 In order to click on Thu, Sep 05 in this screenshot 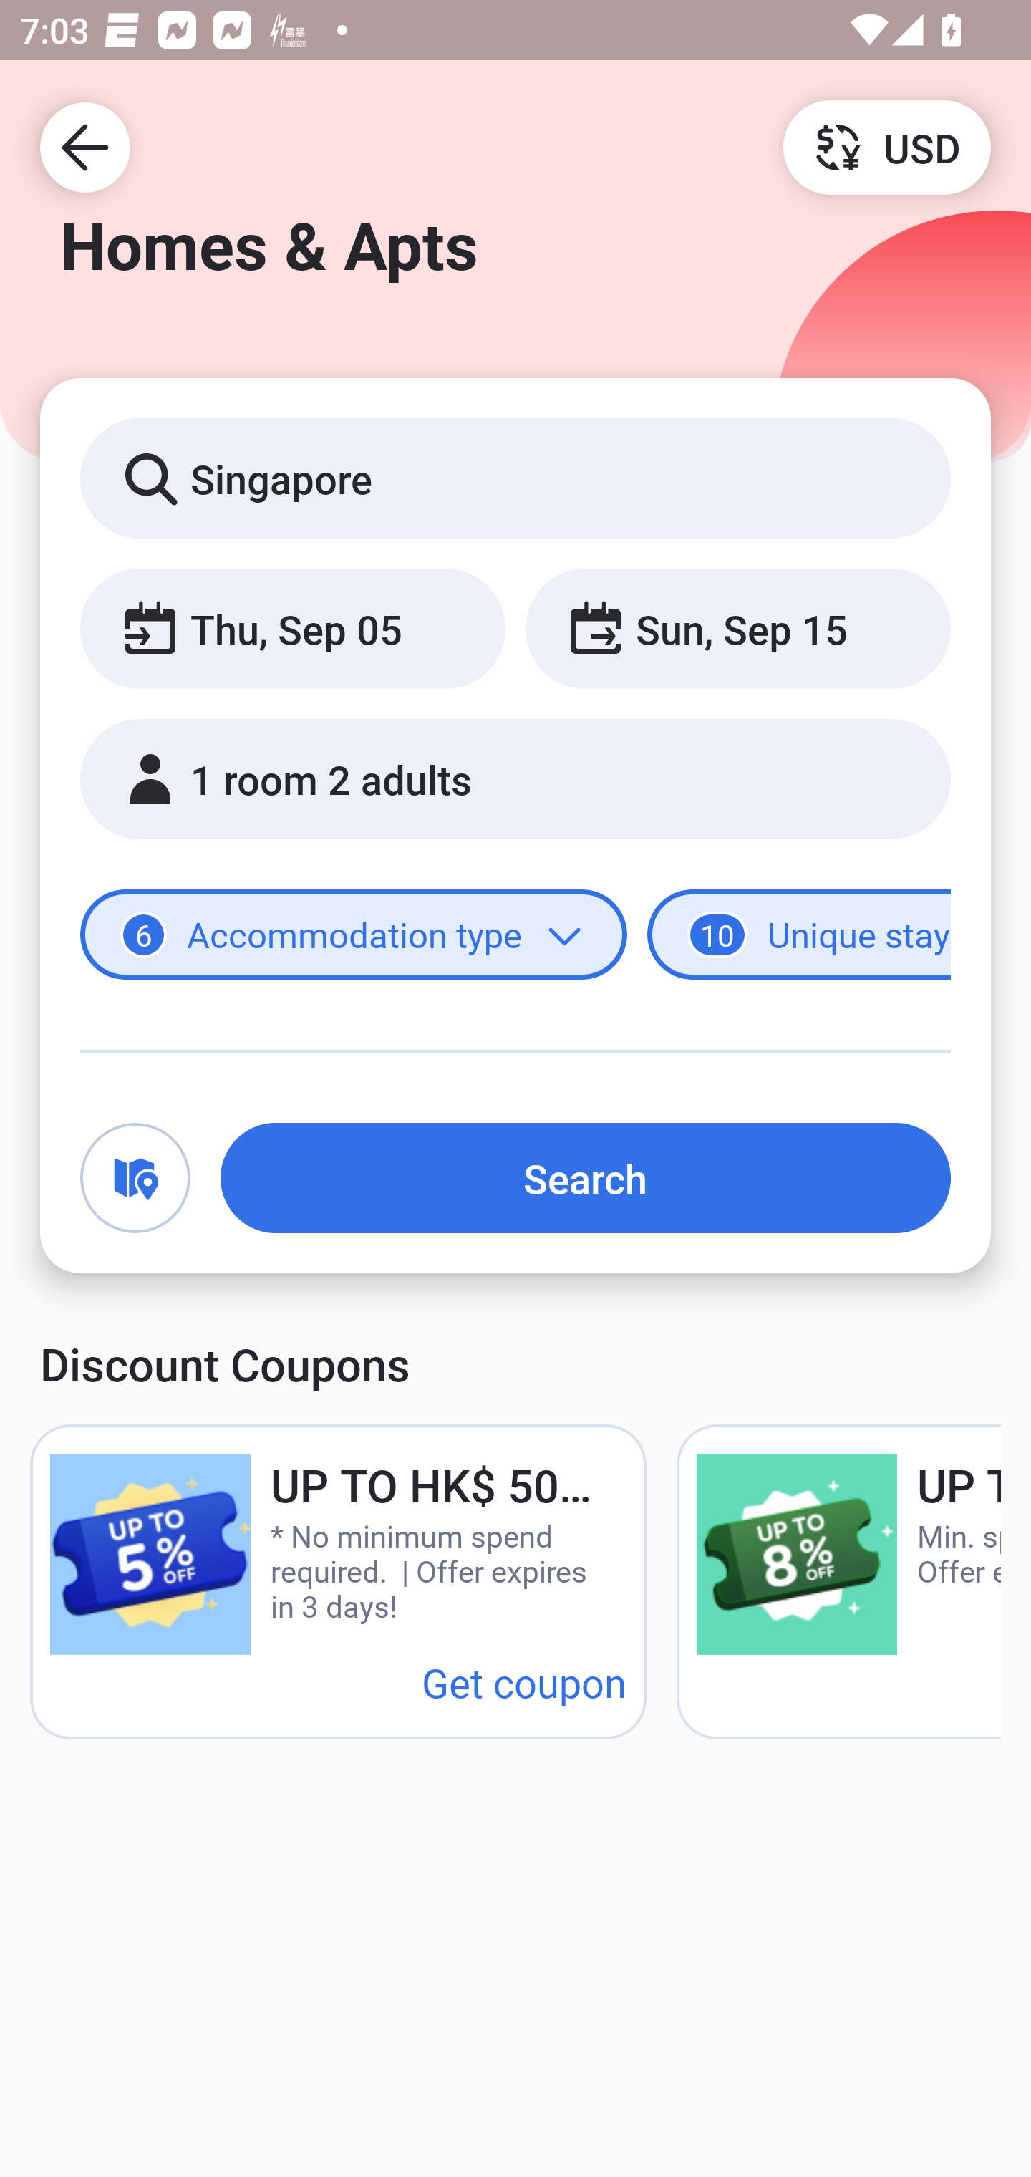, I will do `click(292, 627)`.